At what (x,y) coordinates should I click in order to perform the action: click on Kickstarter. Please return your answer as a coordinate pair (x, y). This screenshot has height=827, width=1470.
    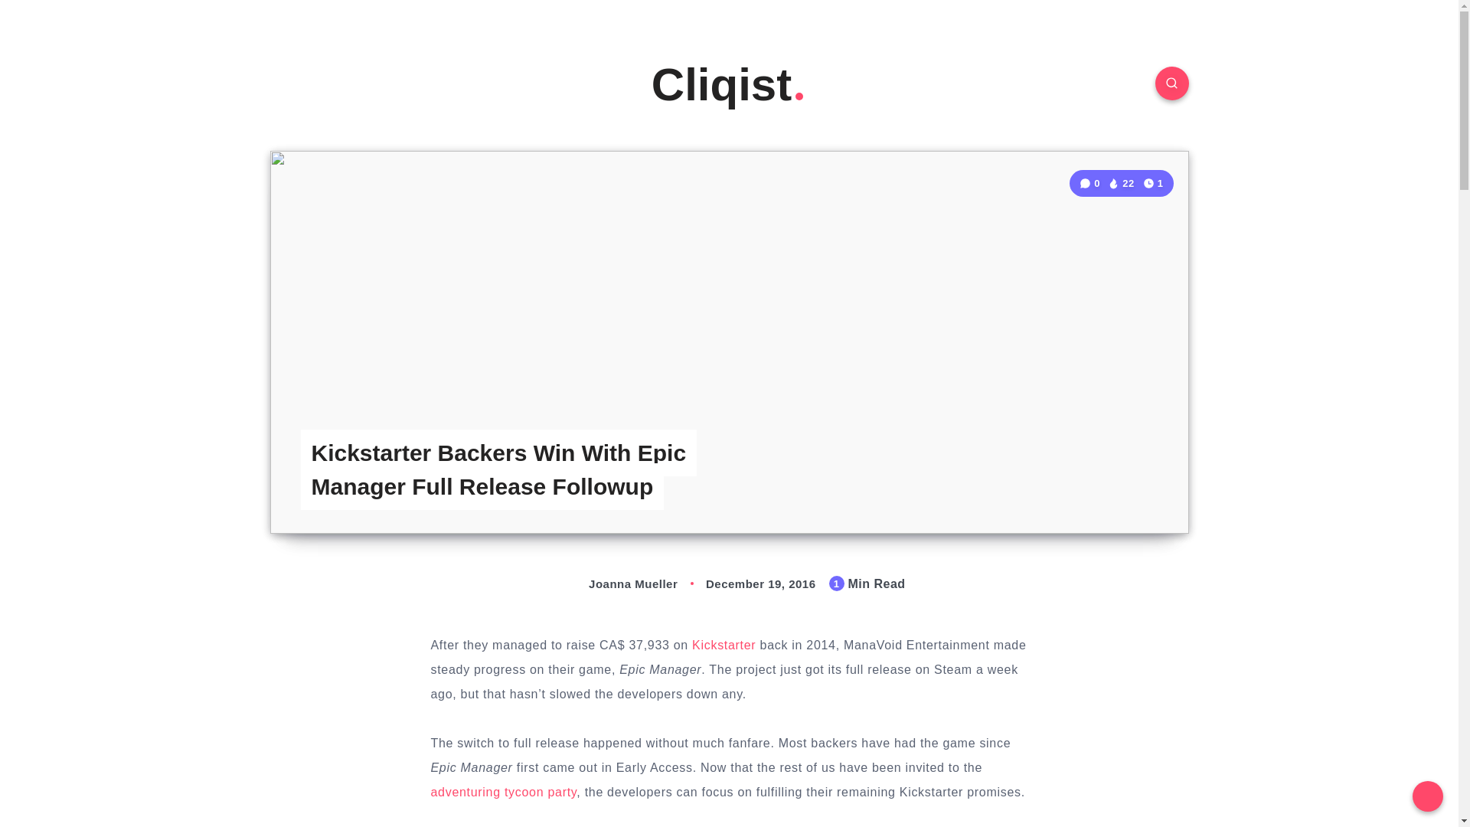
    Looking at the image, I should click on (724, 645).